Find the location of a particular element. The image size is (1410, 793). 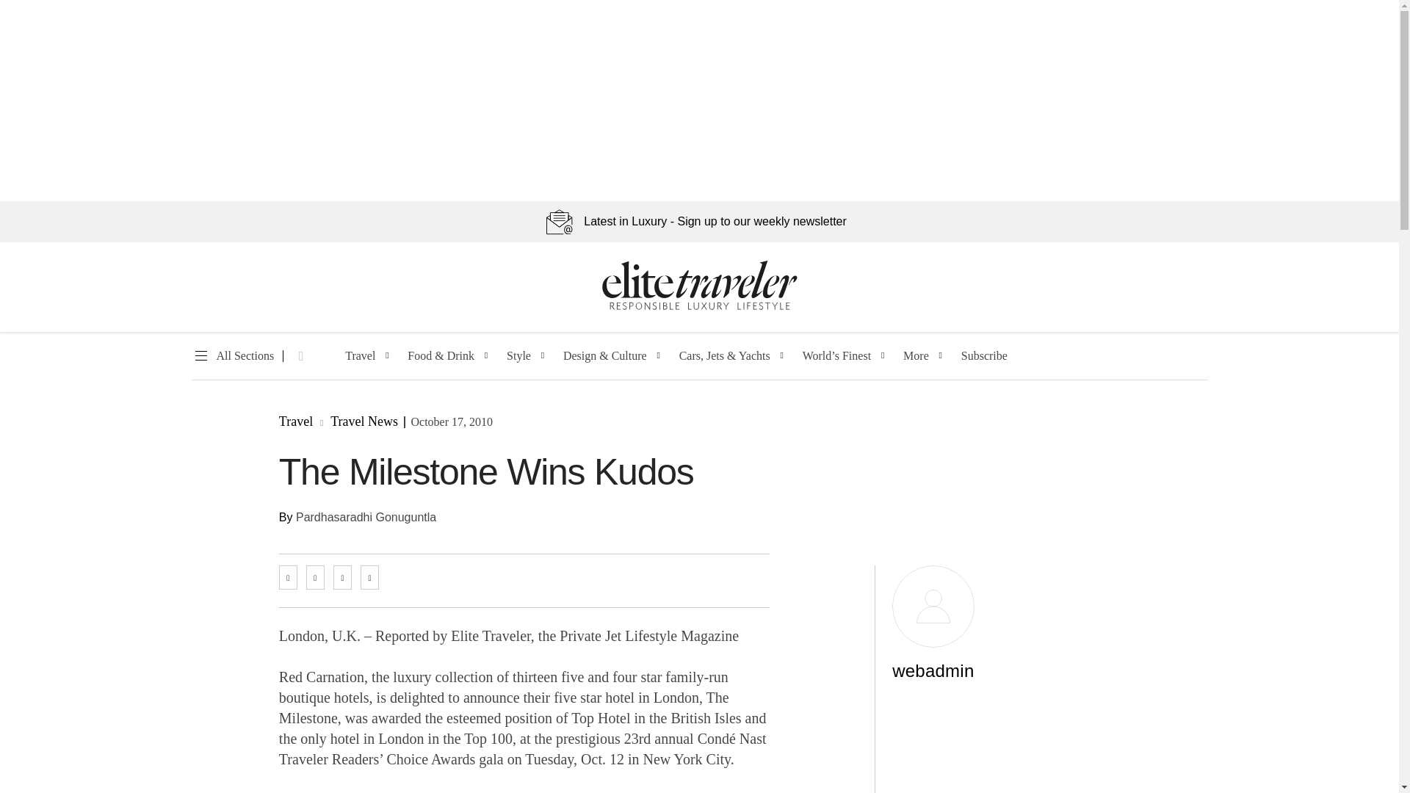

All Sections is located at coordinates (232, 356).